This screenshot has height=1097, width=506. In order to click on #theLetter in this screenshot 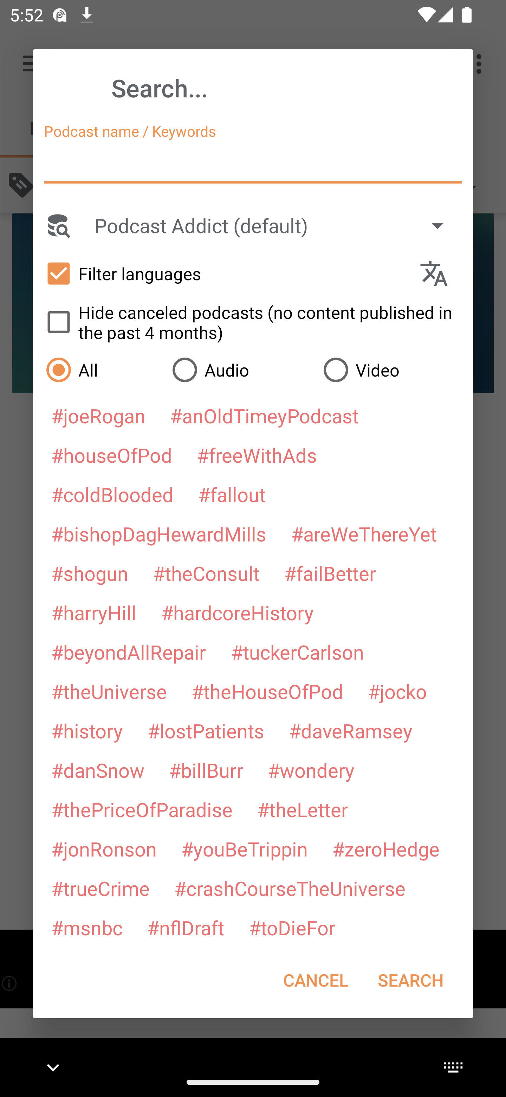, I will do `click(302, 809)`.